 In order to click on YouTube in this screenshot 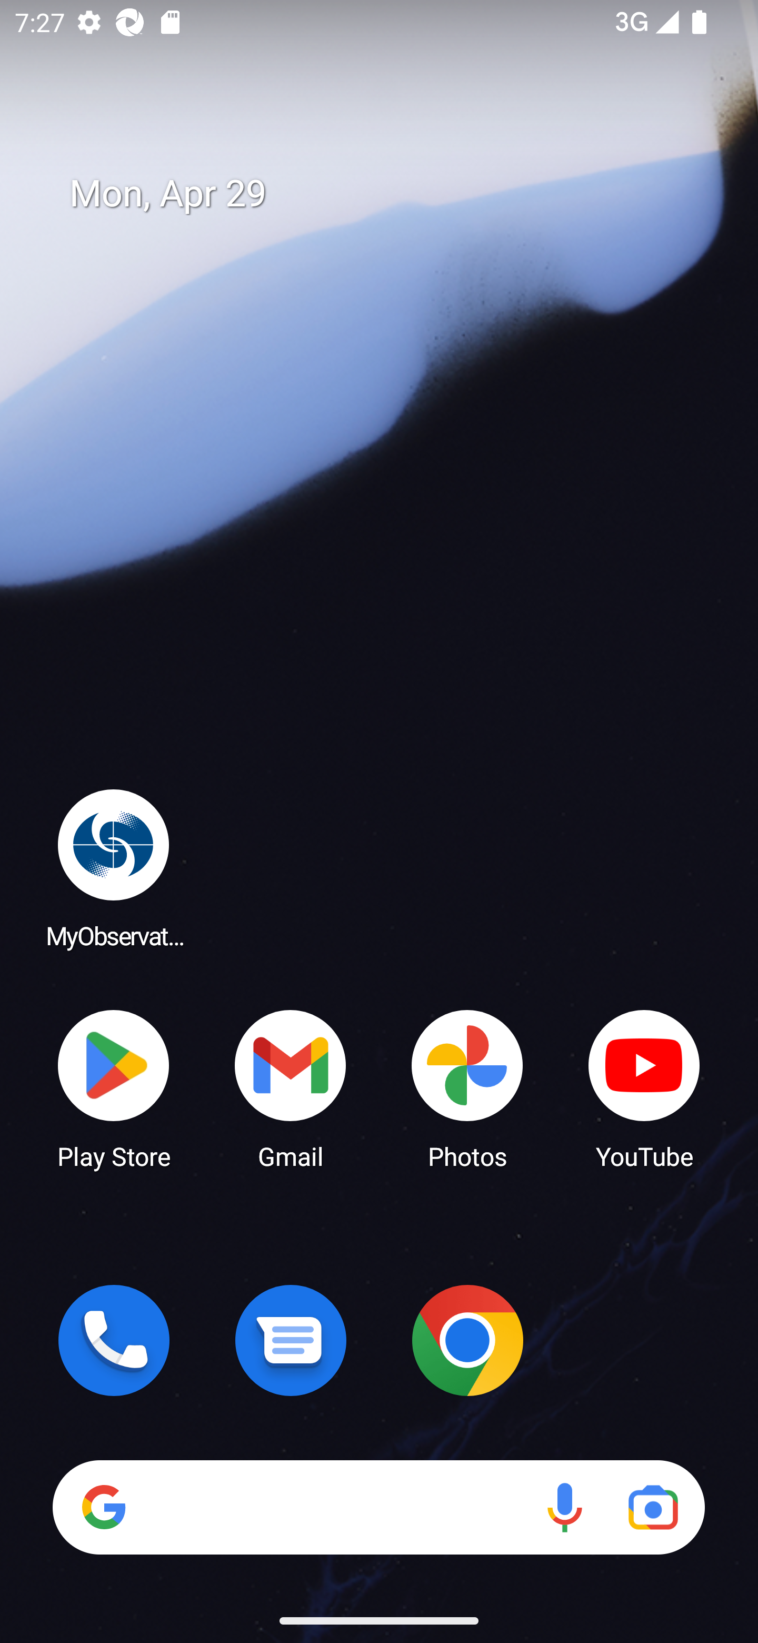, I will do `click(644, 1088)`.